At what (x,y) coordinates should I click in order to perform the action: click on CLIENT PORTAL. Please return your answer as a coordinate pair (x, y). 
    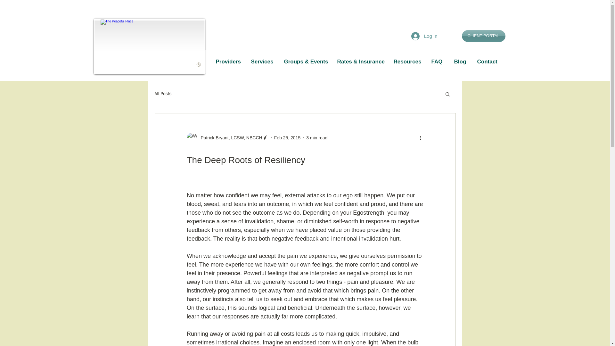
    Looking at the image, I should click on (484, 36).